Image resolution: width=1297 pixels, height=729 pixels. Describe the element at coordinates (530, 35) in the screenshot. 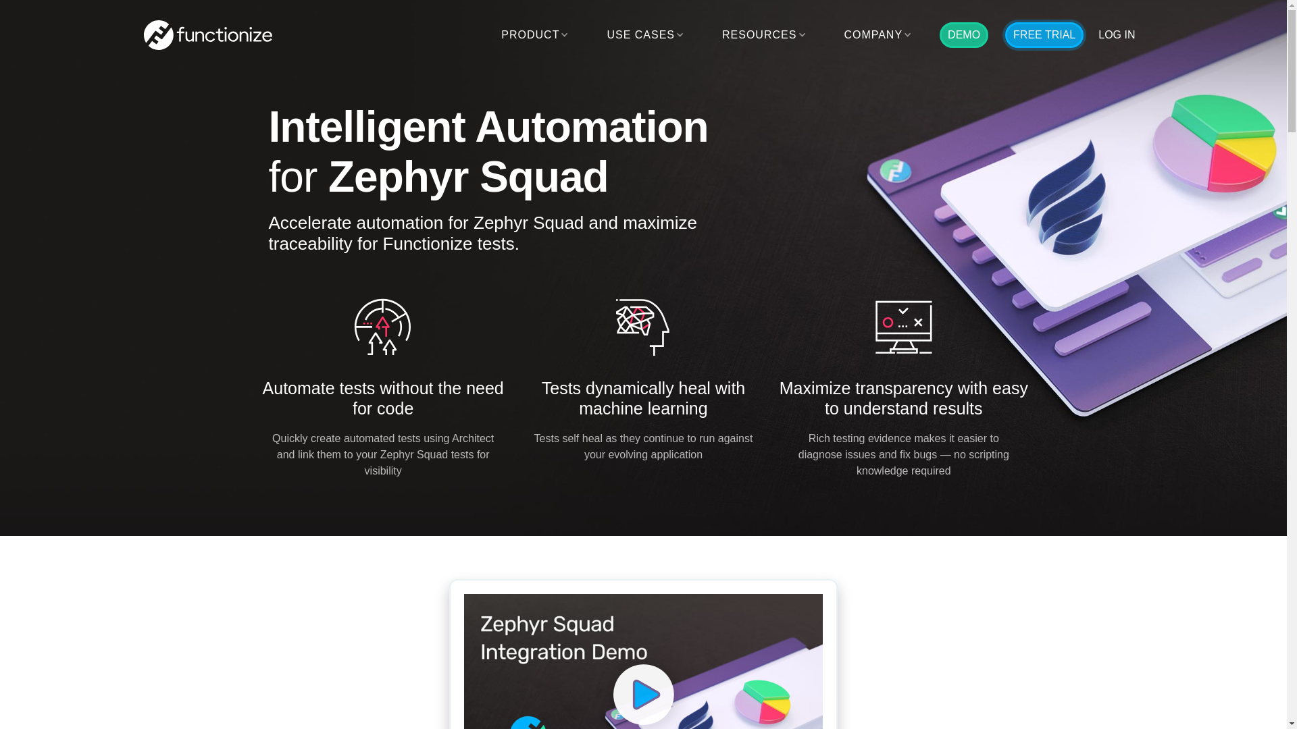

I see `PRODUCT` at that location.